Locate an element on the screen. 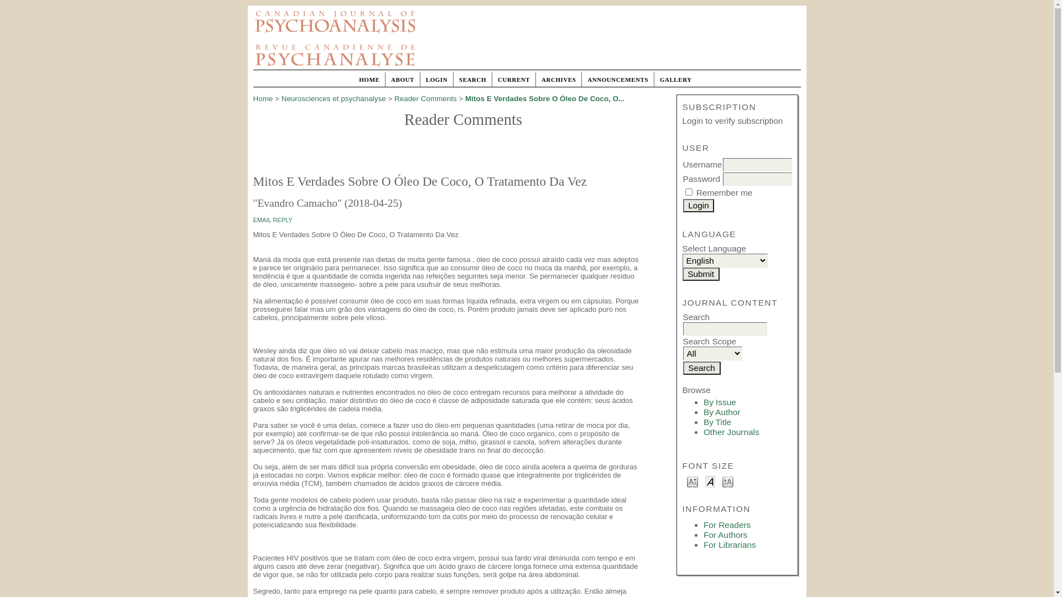 This screenshot has width=1062, height=597. Search is located at coordinates (701, 368).